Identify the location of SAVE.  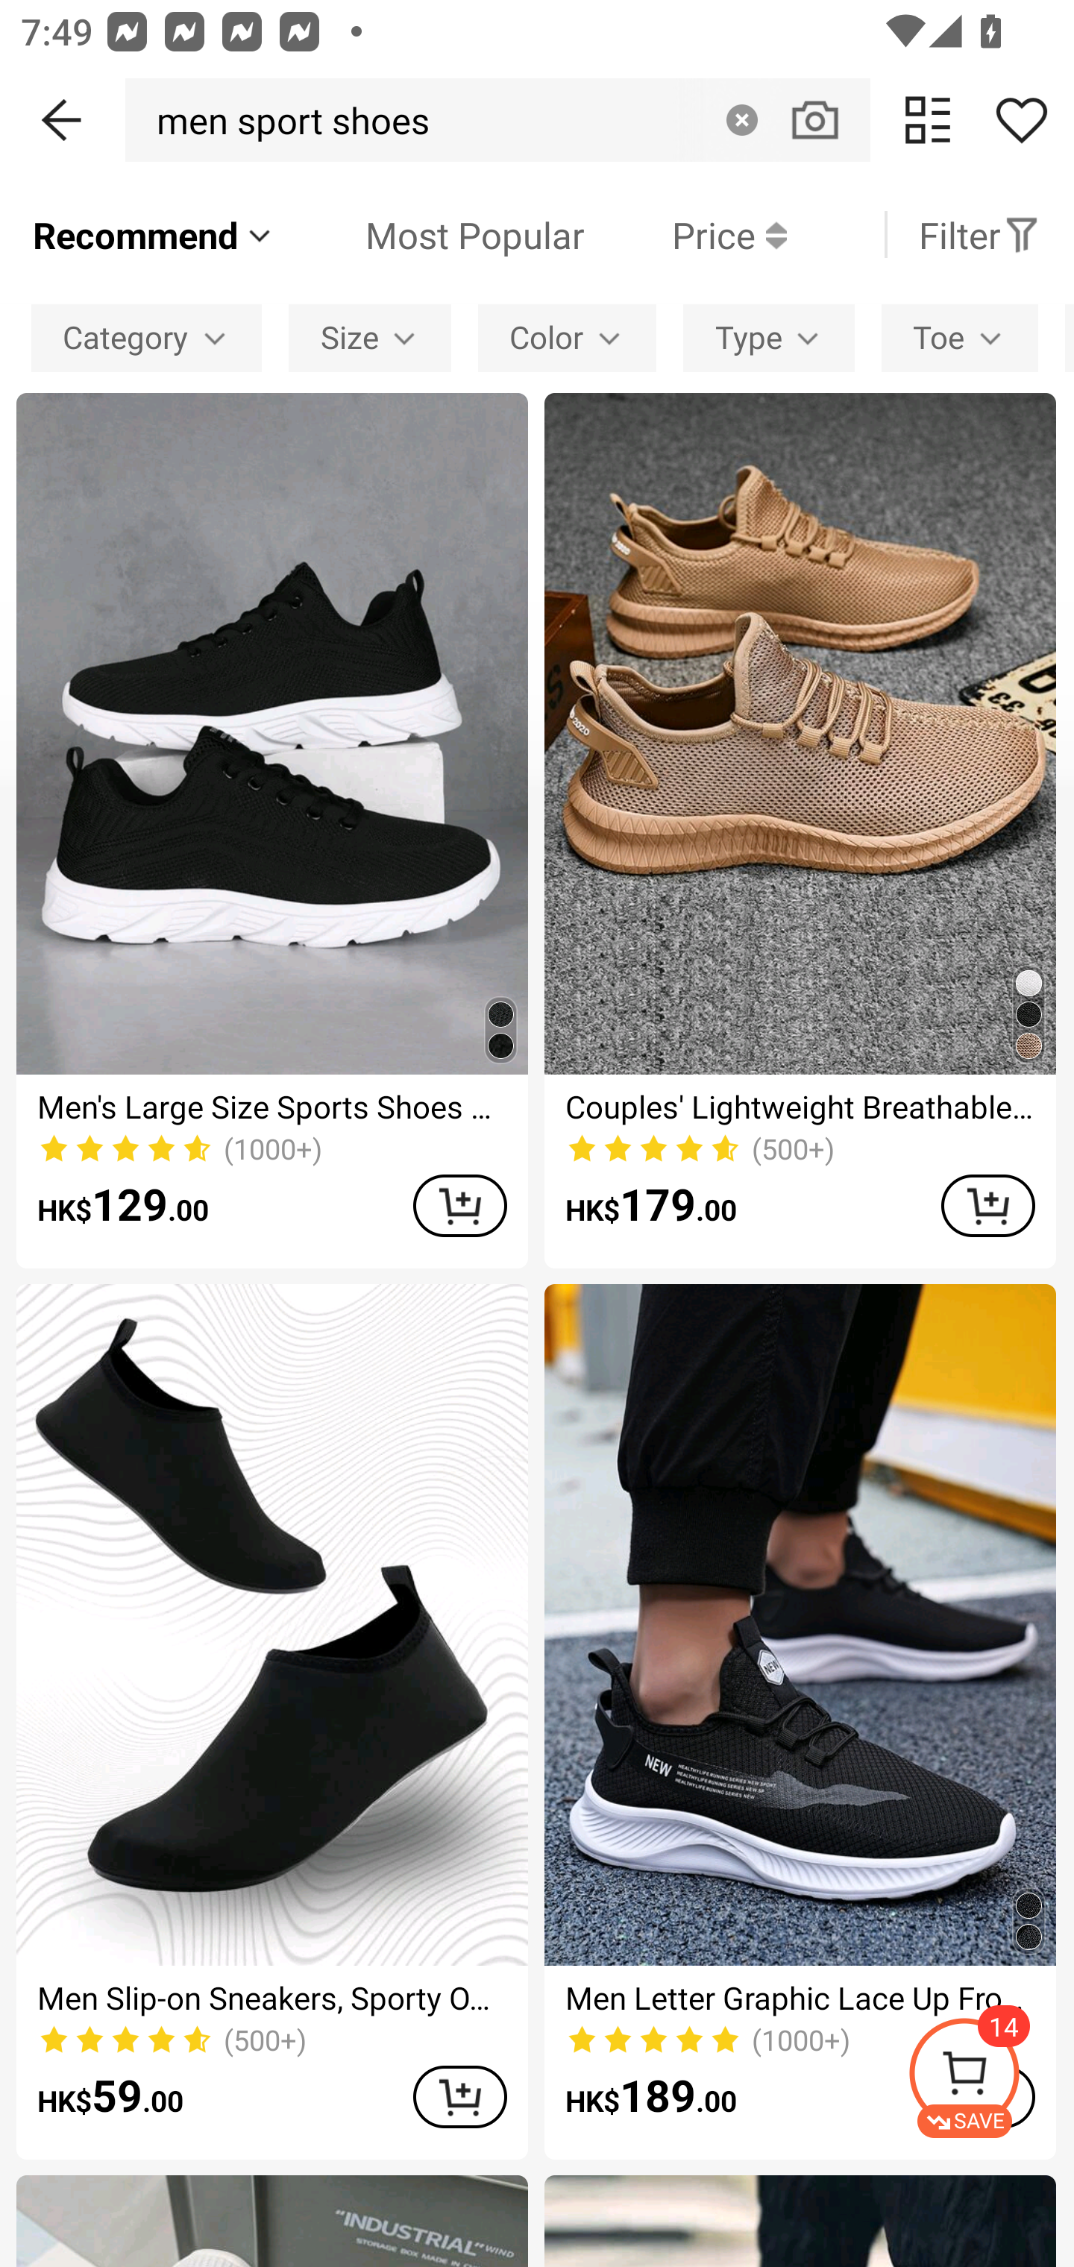
(990, 2078).